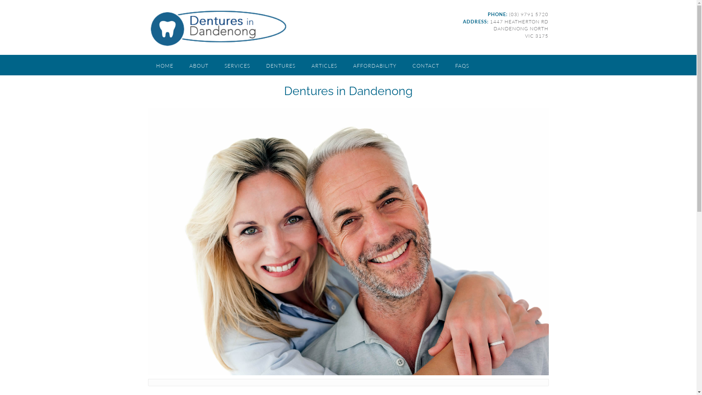 The image size is (702, 395). What do you see at coordinates (165, 65) in the screenshot?
I see `HOME` at bounding box center [165, 65].